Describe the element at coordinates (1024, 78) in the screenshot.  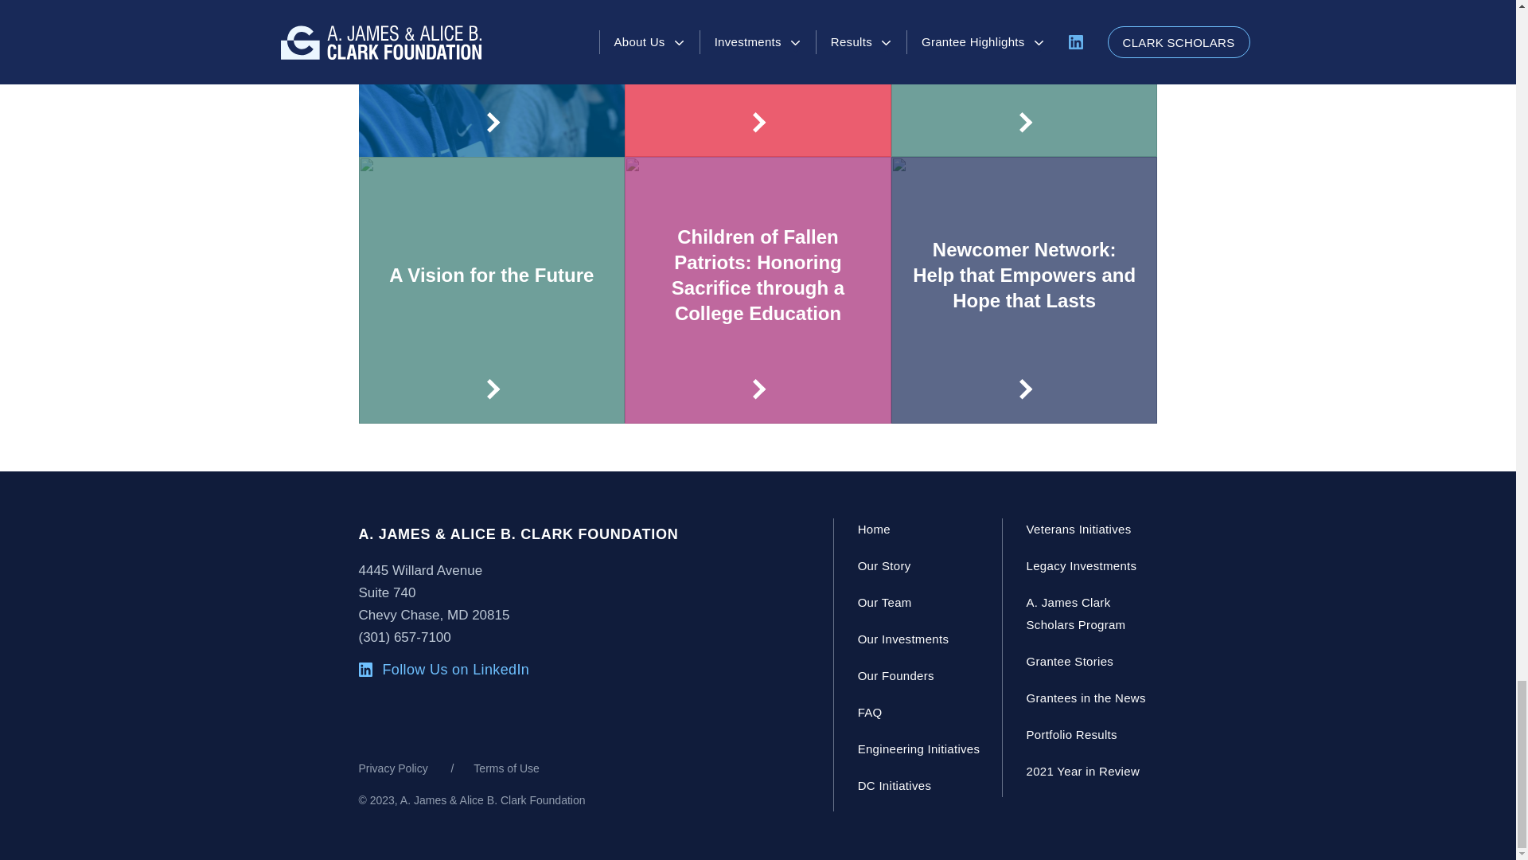
I see `Literacy As a Human Right` at that location.